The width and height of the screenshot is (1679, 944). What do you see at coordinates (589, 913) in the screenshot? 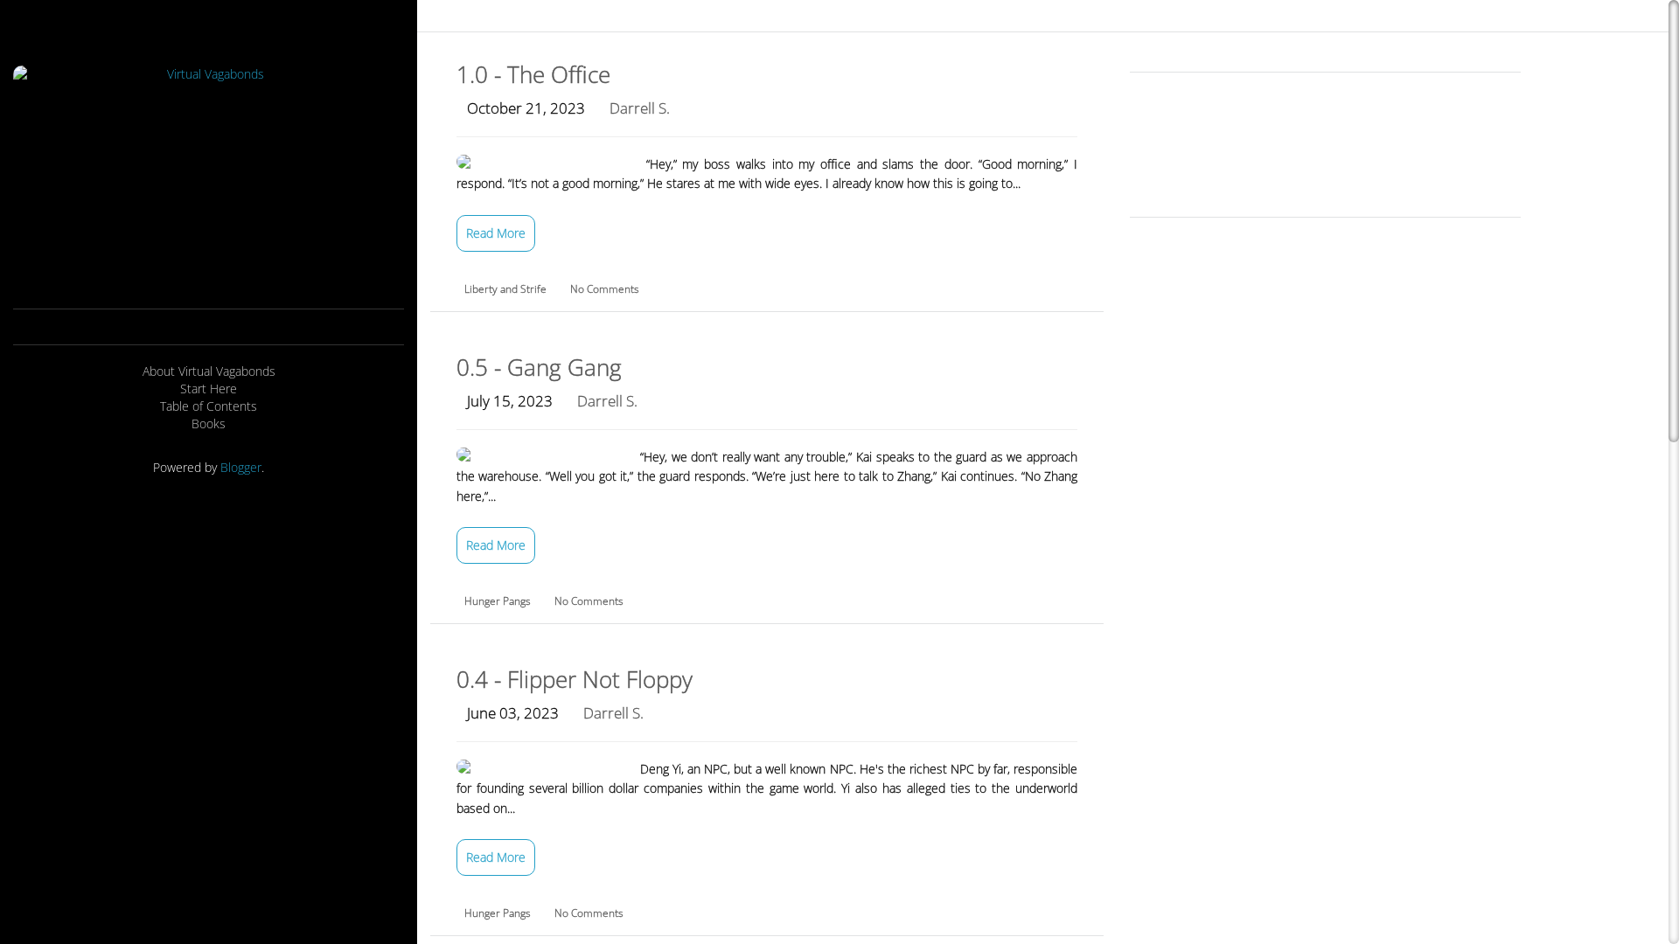
I see `No Comments` at bounding box center [589, 913].